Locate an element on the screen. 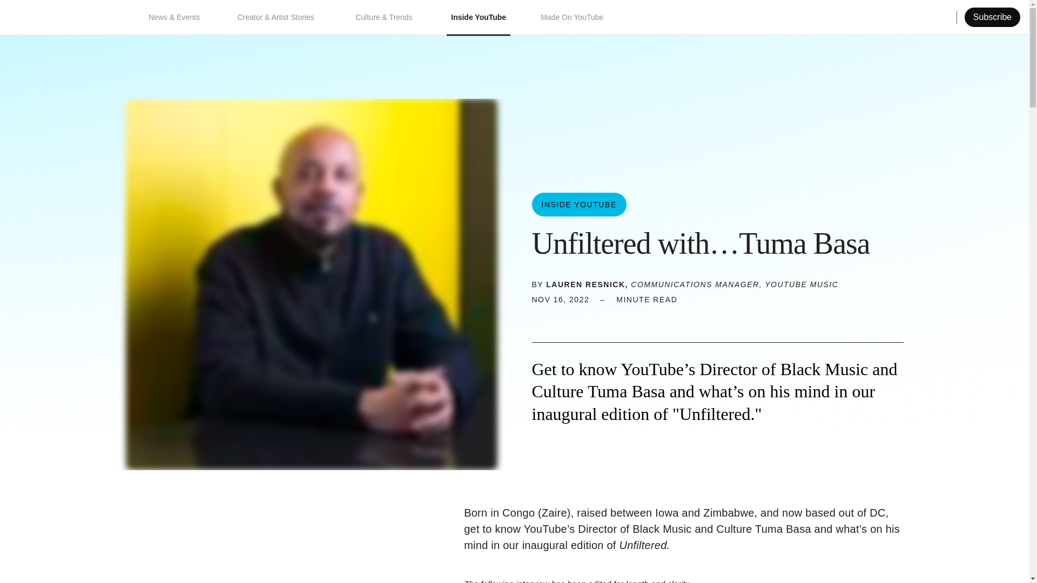 This screenshot has width=1037, height=583. INSIDE YOUTUBE is located at coordinates (578, 204).